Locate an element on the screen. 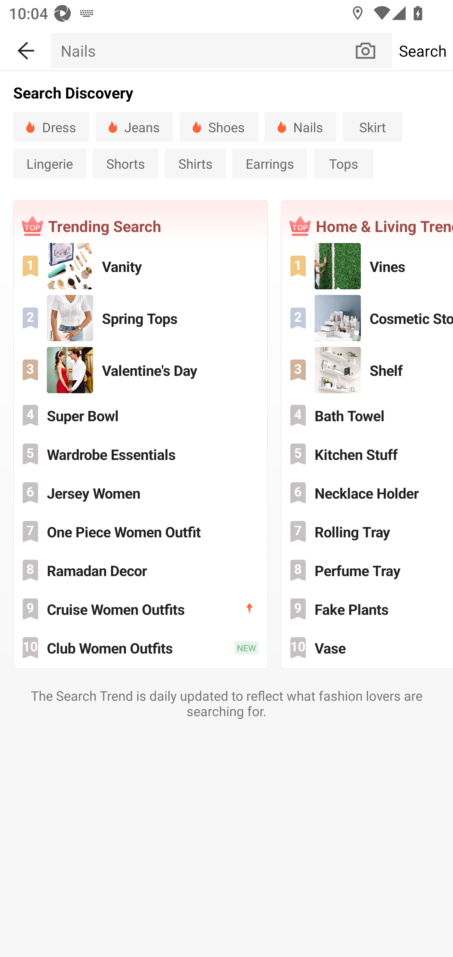 This screenshot has height=957, width=453. Kitchen Stuff 5 Kitchen Stuff is located at coordinates (367, 454).